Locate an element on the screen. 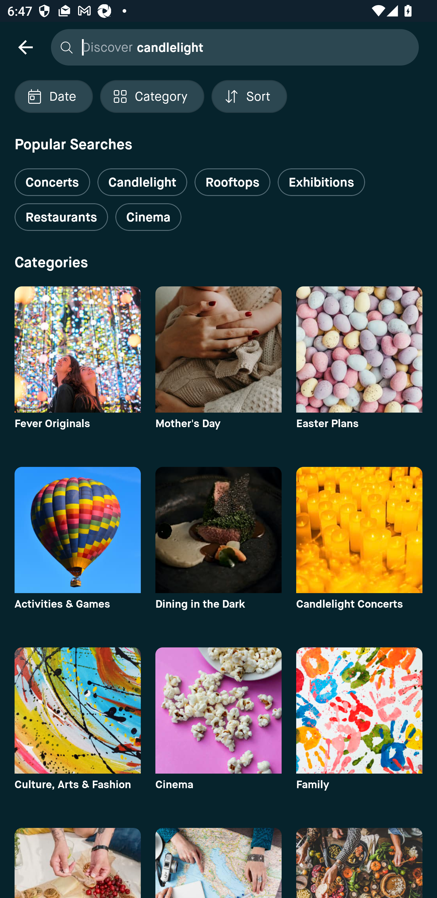  category image is located at coordinates (359, 710).